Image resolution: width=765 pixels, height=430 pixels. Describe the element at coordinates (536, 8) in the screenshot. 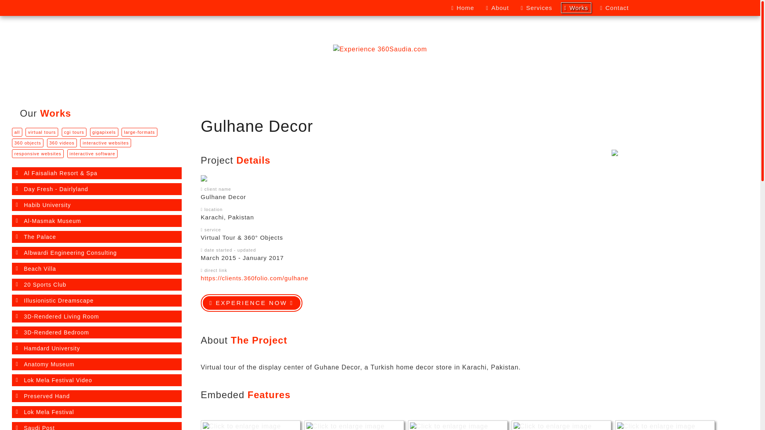

I see `Services` at that location.